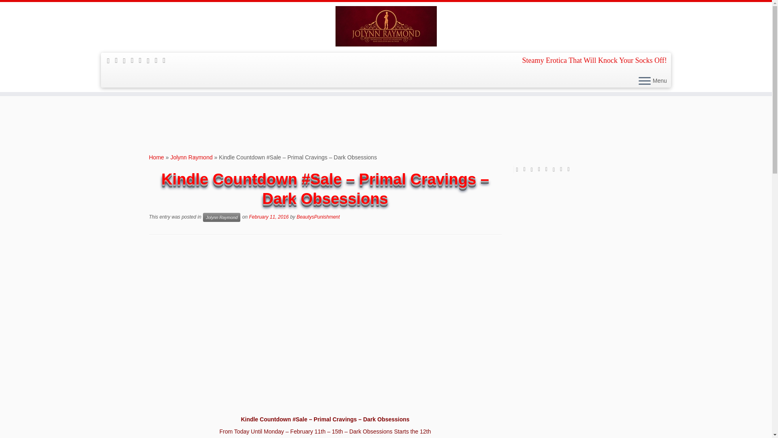 Image resolution: width=778 pixels, height=438 pixels. What do you see at coordinates (191, 157) in the screenshot?
I see `Jolynn Raymond` at bounding box center [191, 157].